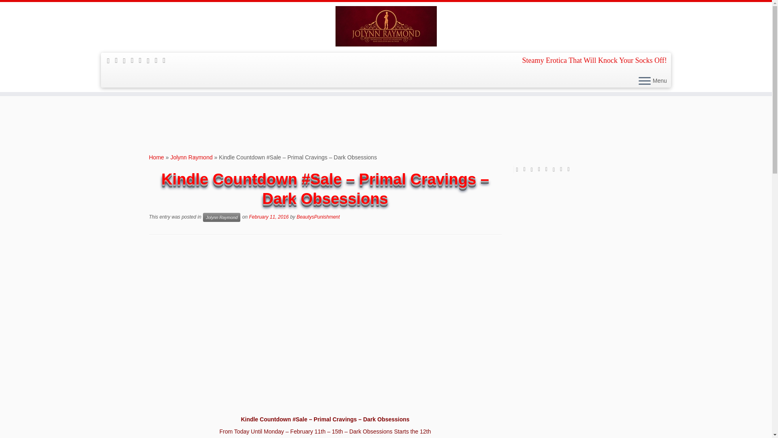 Image resolution: width=778 pixels, height=438 pixels. What do you see at coordinates (191, 157) in the screenshot?
I see `Jolynn Raymond` at bounding box center [191, 157].